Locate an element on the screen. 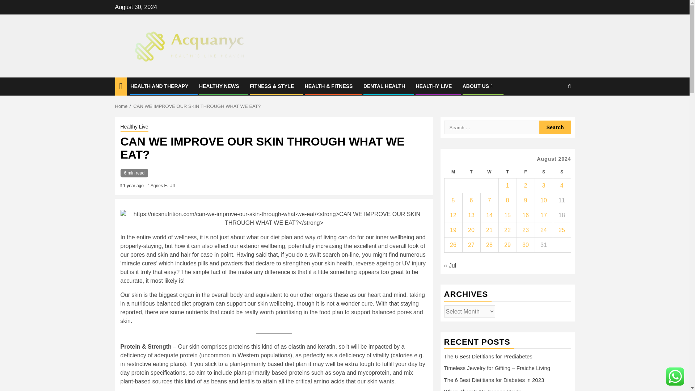  HEALTHY LIVE is located at coordinates (434, 86).